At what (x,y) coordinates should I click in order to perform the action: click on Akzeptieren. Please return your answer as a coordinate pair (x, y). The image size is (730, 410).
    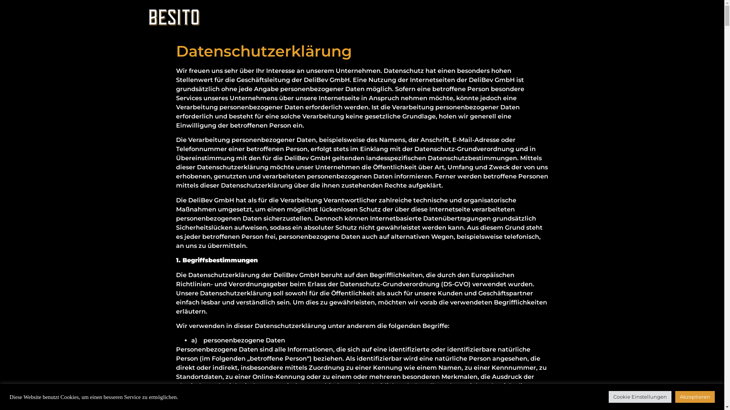
    Looking at the image, I should click on (695, 397).